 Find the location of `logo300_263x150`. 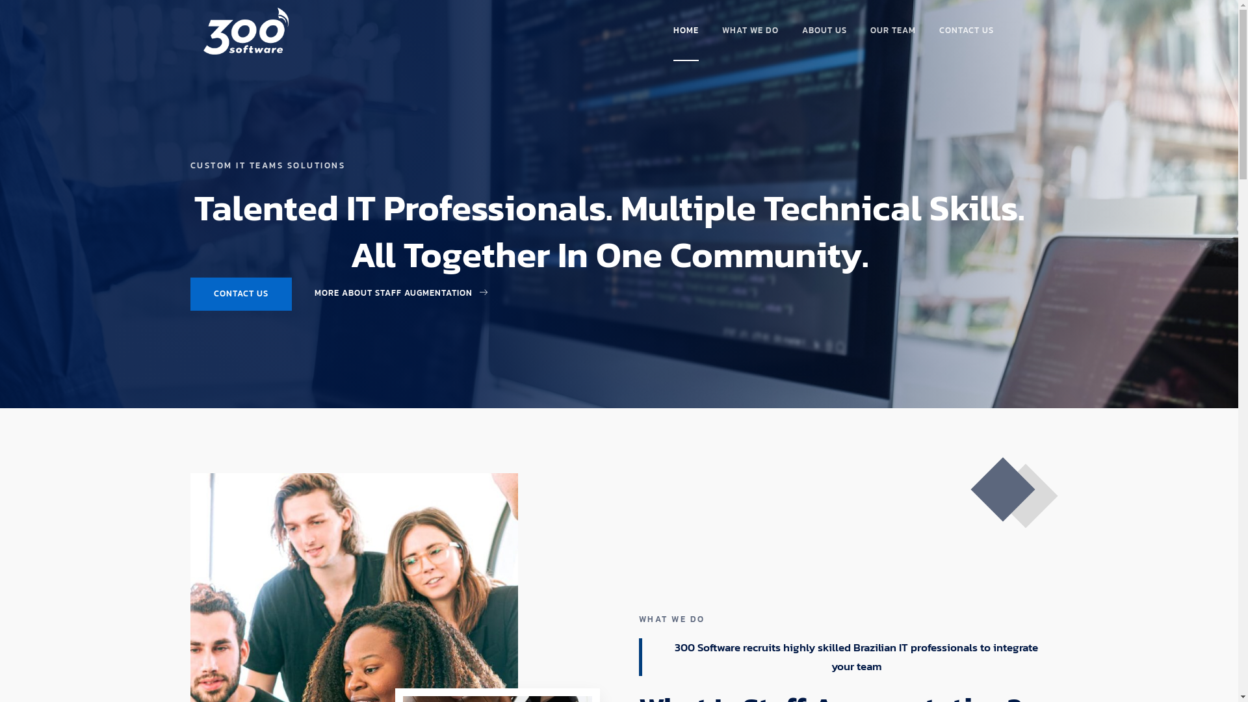

logo300_263x150 is located at coordinates (246, 31).